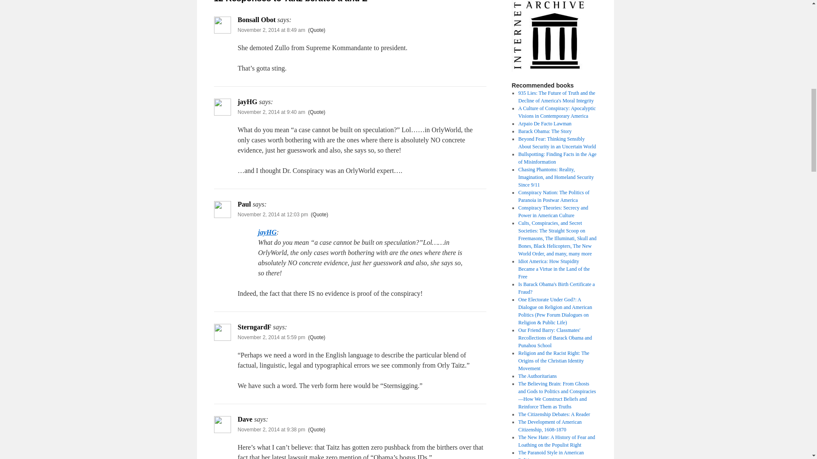  What do you see at coordinates (271, 112) in the screenshot?
I see `November 2, 2014 at 9:40 am` at bounding box center [271, 112].